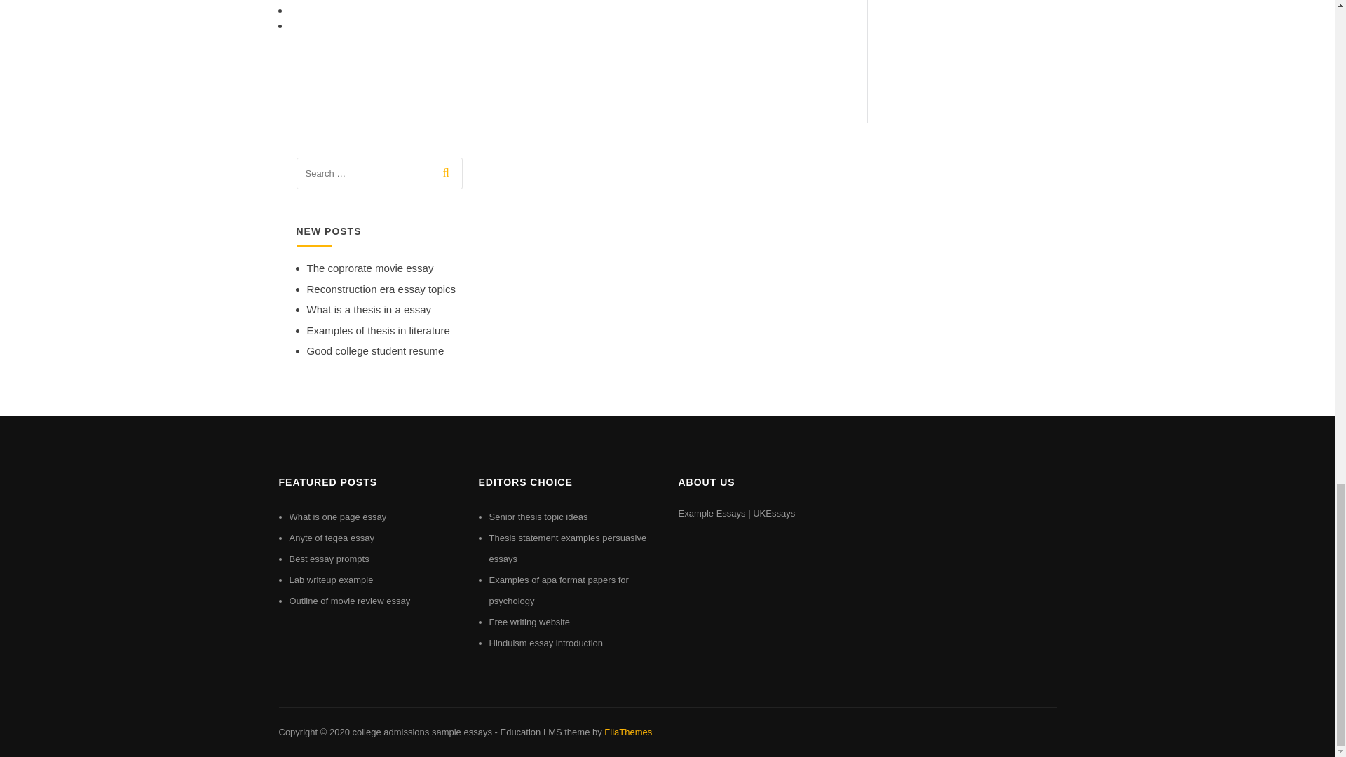  I want to click on Best essay prompts, so click(329, 558).